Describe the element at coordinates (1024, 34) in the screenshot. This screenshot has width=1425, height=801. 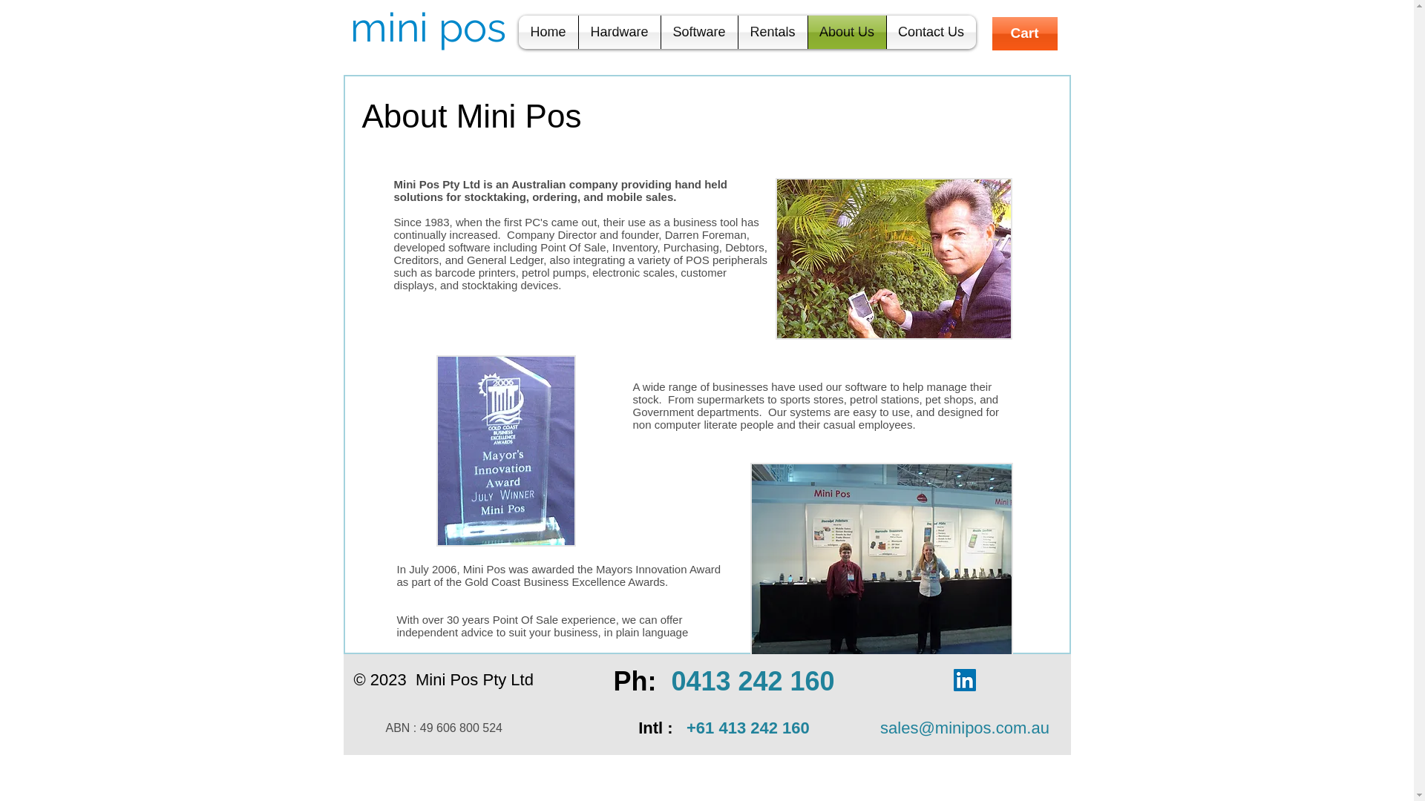
I see `Cart` at that location.